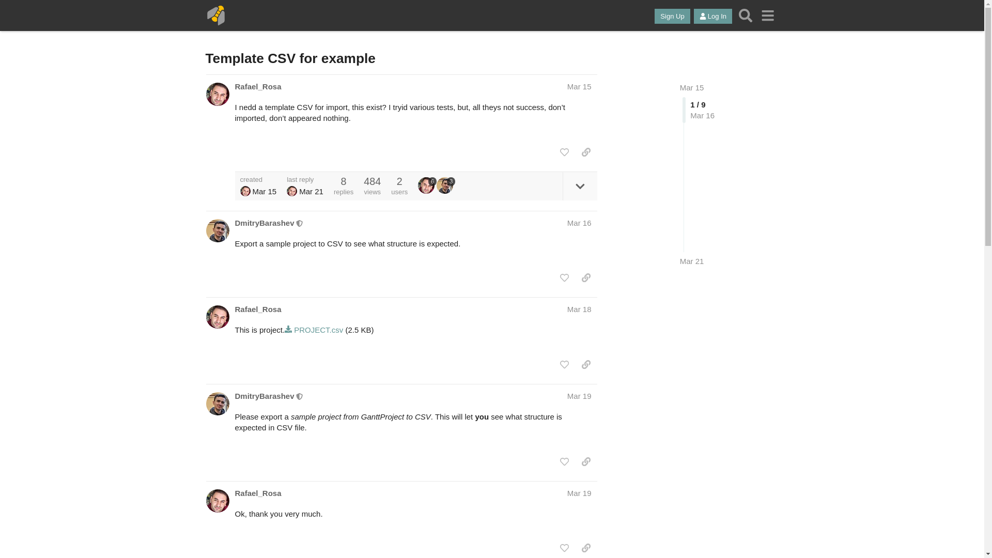 The width and height of the screenshot is (992, 558). I want to click on PROJECT.csv, so click(314, 330).